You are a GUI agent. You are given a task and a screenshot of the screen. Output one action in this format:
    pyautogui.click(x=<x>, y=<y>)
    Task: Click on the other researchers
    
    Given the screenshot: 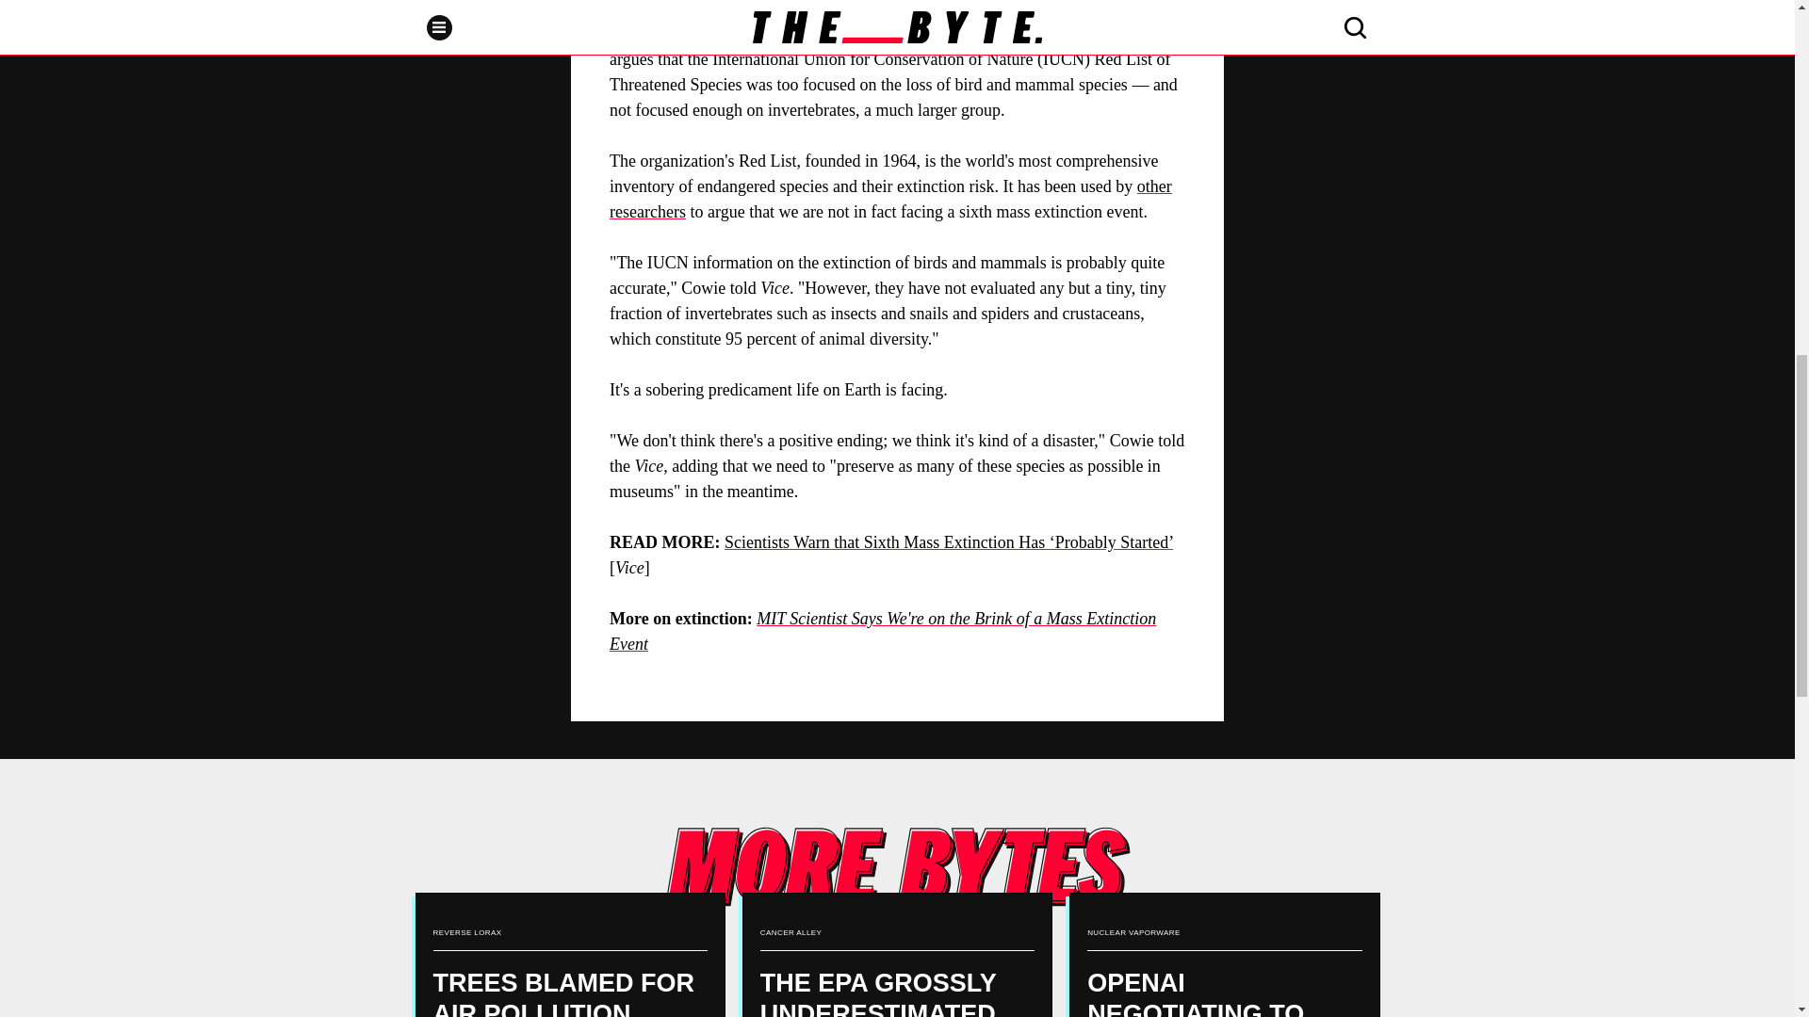 What is the action you would take?
    pyautogui.click(x=891, y=199)
    